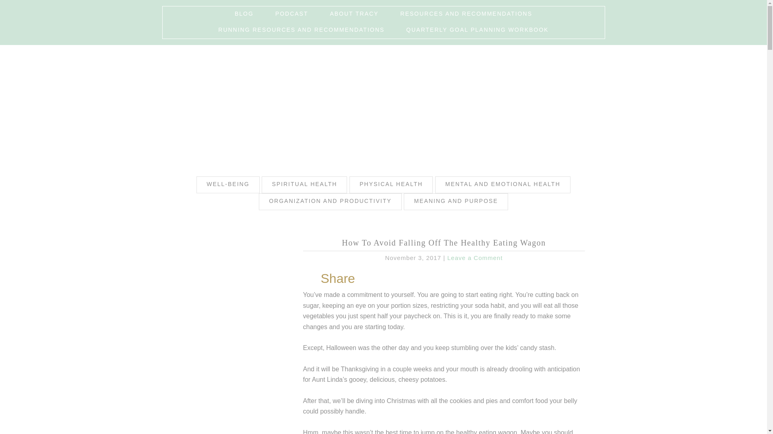 The height and width of the screenshot is (434, 773). Describe the element at coordinates (244, 14) in the screenshot. I see `BLOG` at that location.